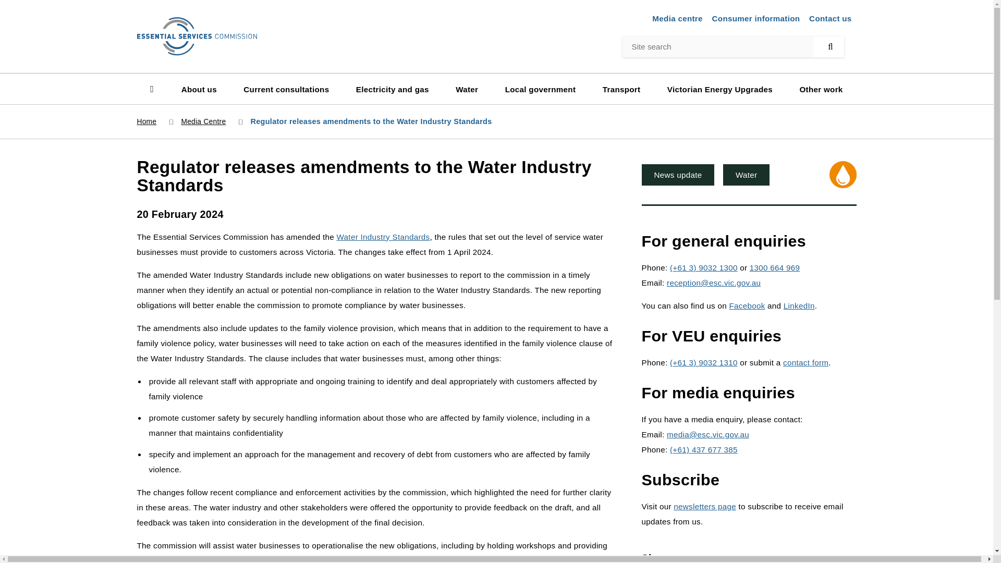  What do you see at coordinates (805, 362) in the screenshot?
I see `Contact the VEU program team` at bounding box center [805, 362].